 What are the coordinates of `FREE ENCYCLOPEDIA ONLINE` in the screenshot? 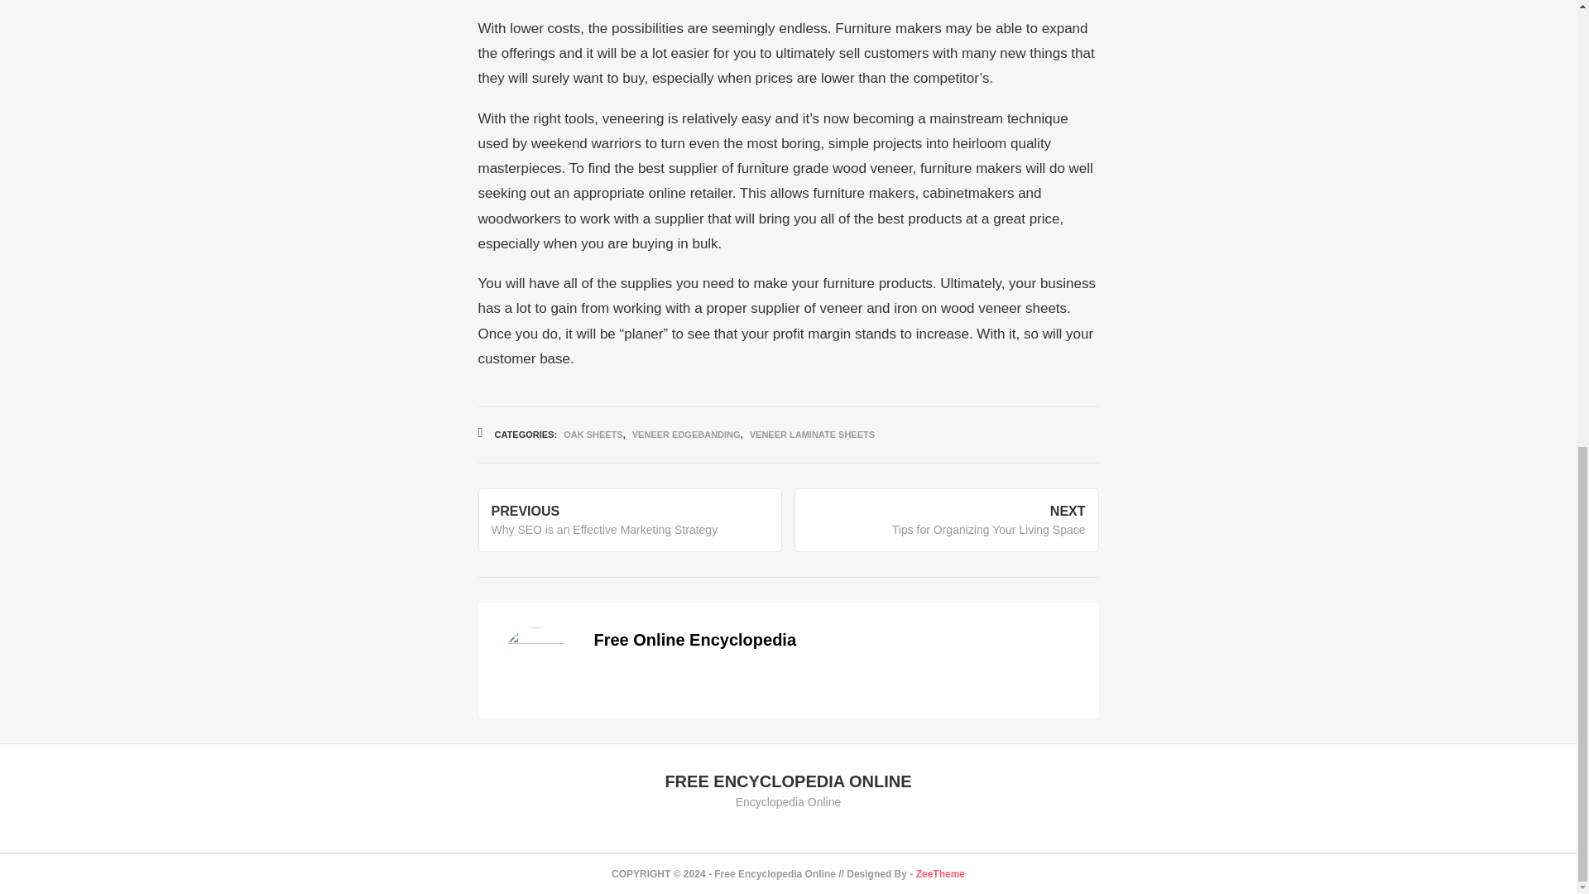 It's located at (787, 781).